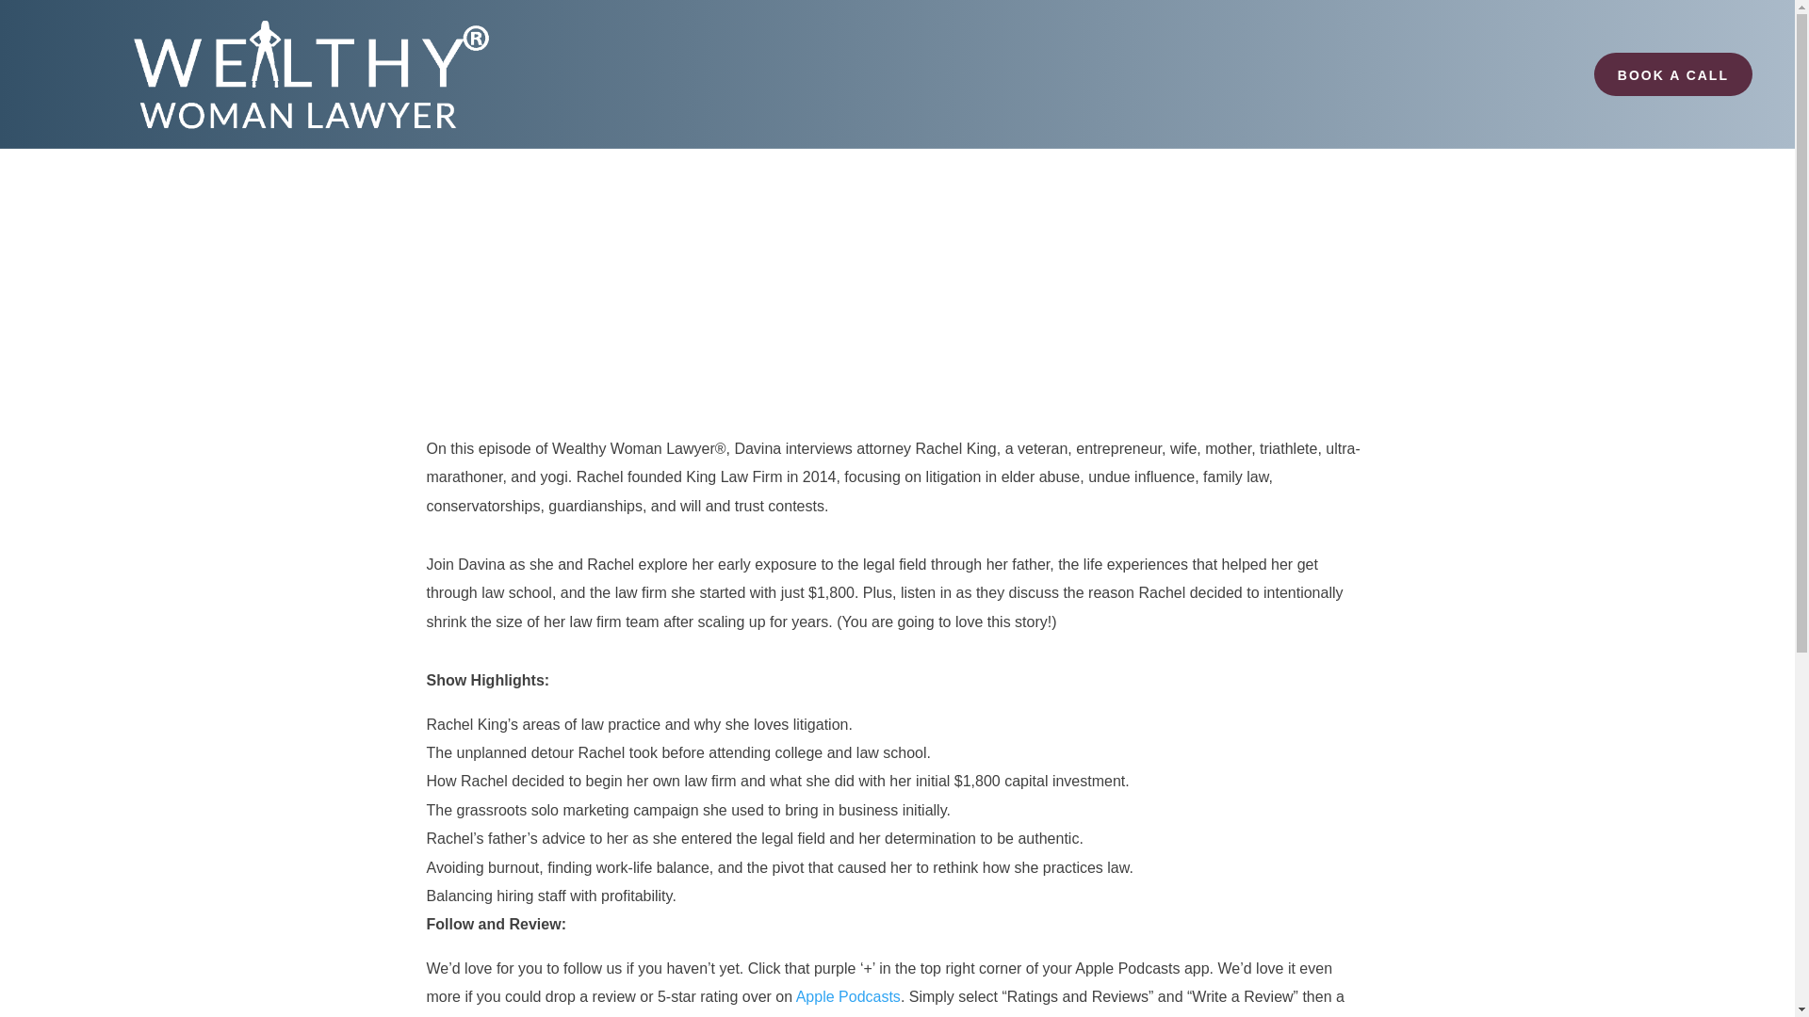 Image resolution: width=1809 pixels, height=1017 pixels. Describe the element at coordinates (282, 73) in the screenshot. I see `Wealthy Woman Lawyer-copyright-NEW` at that location.